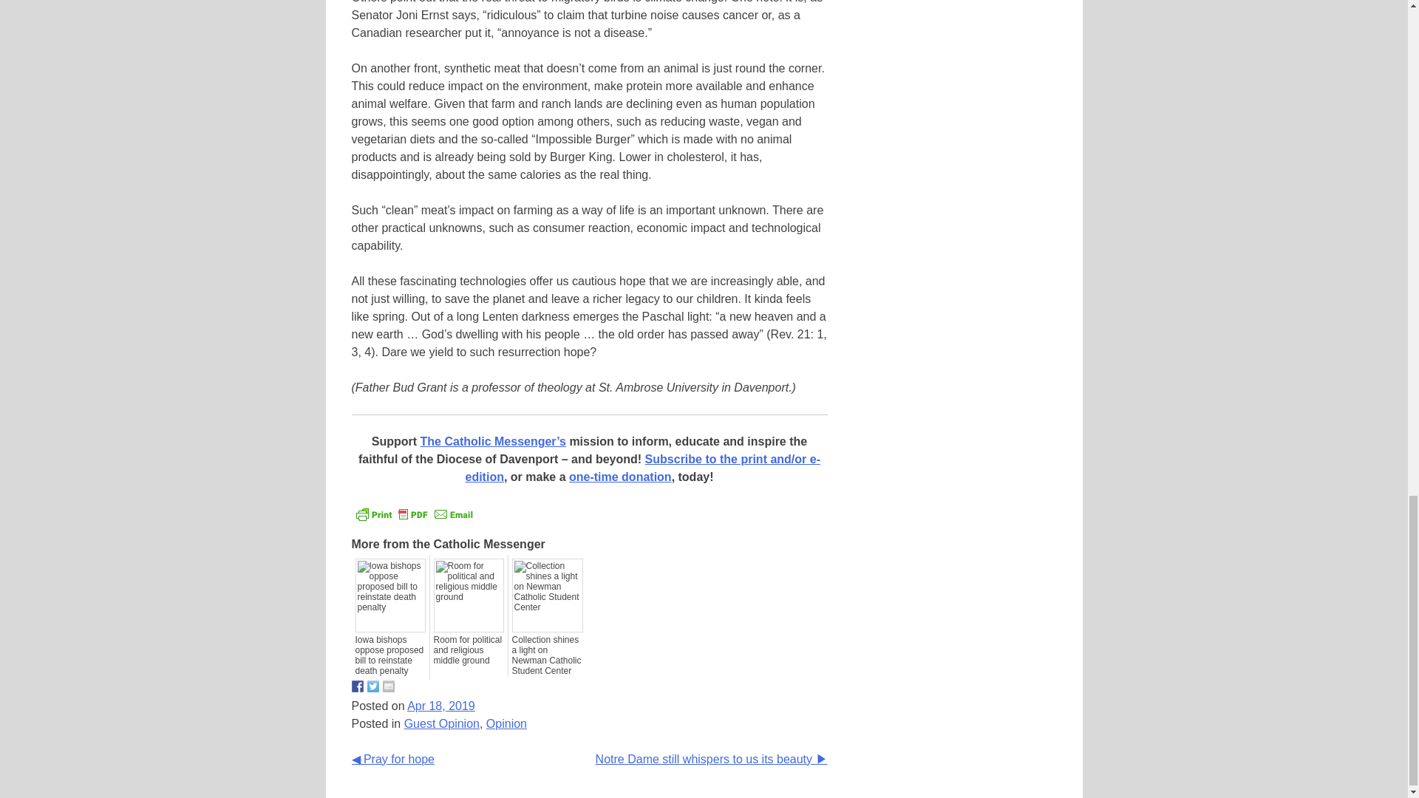 Image resolution: width=1419 pixels, height=798 pixels. What do you see at coordinates (358, 686) in the screenshot?
I see `Share on Facebook` at bounding box center [358, 686].